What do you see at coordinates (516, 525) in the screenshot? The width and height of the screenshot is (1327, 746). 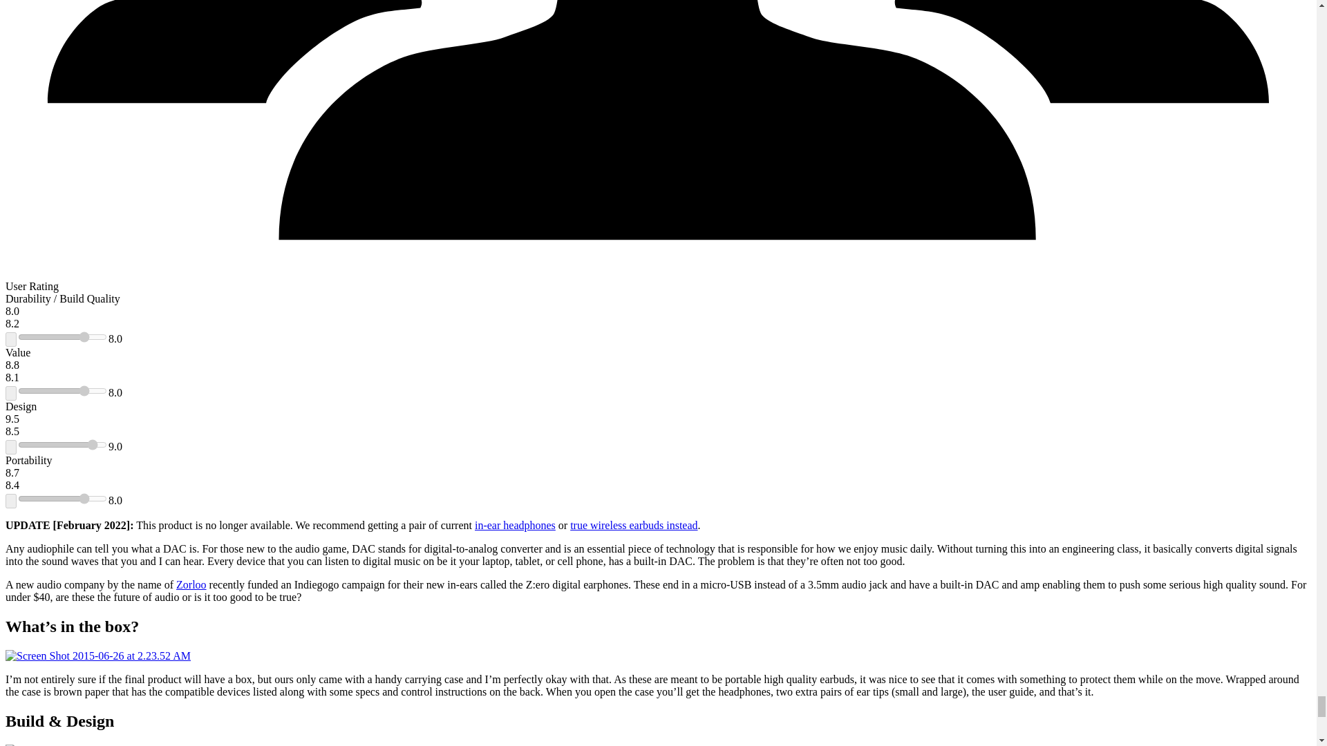 I see `in-ear headphones` at bounding box center [516, 525].